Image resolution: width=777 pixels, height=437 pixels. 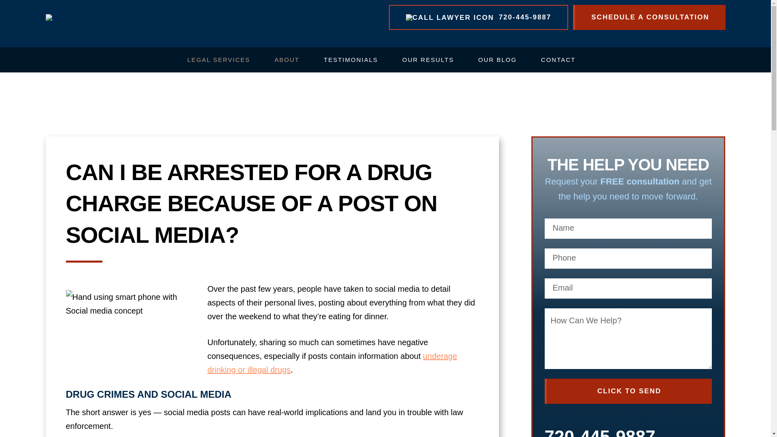 What do you see at coordinates (478, 17) in the screenshot?
I see `720-445-9887` at bounding box center [478, 17].